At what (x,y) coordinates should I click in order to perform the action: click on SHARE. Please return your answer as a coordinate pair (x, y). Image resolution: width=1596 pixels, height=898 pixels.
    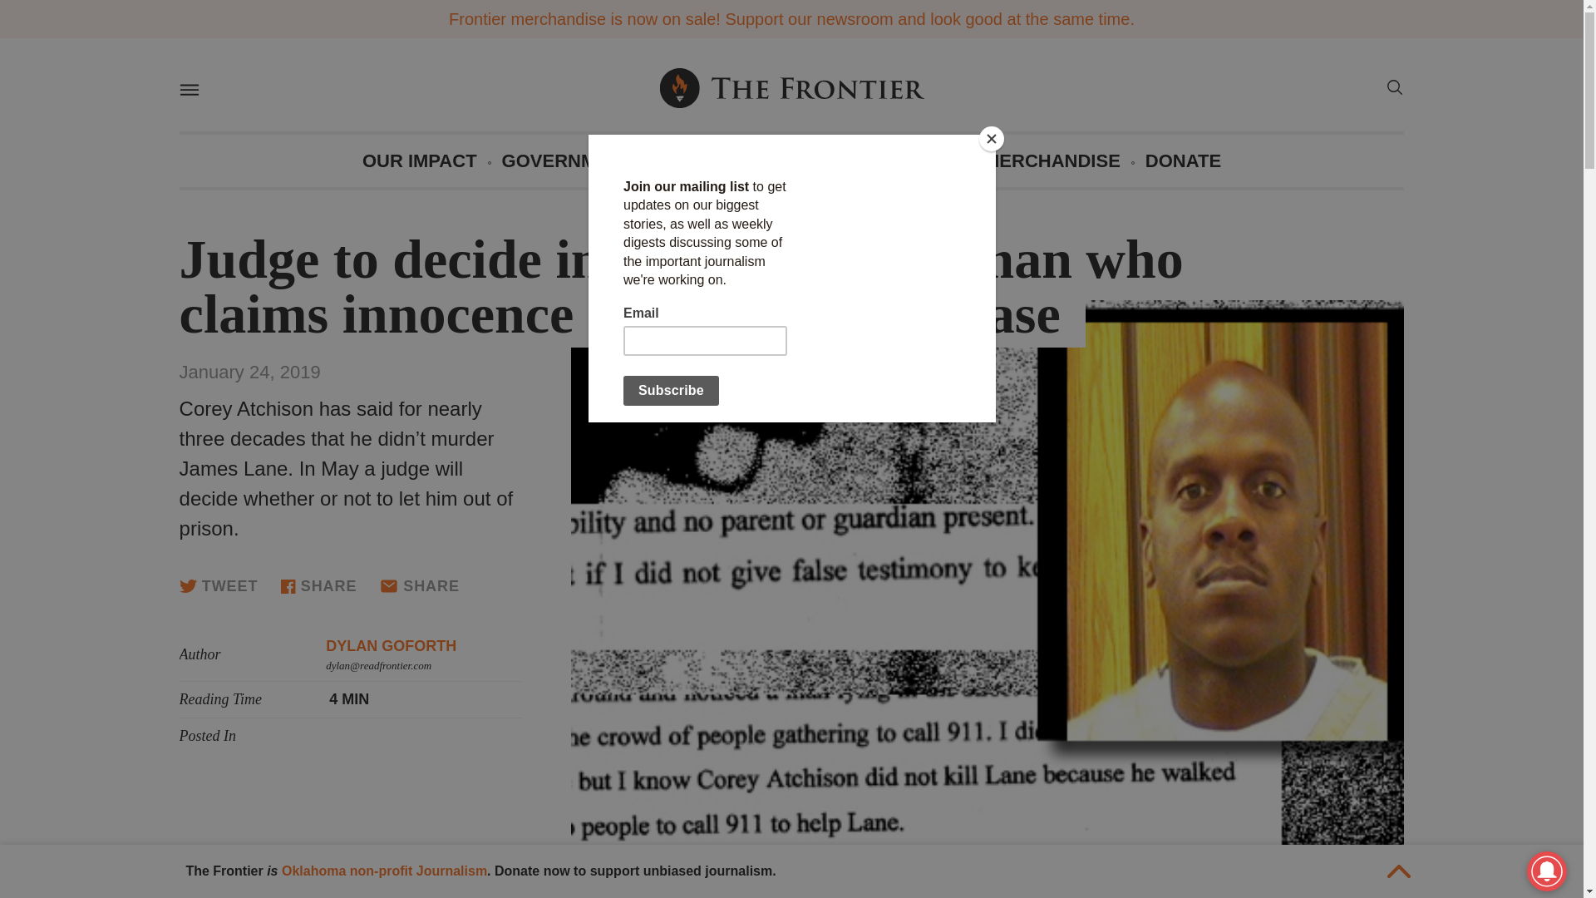
    Looking at the image, I should click on (318, 585).